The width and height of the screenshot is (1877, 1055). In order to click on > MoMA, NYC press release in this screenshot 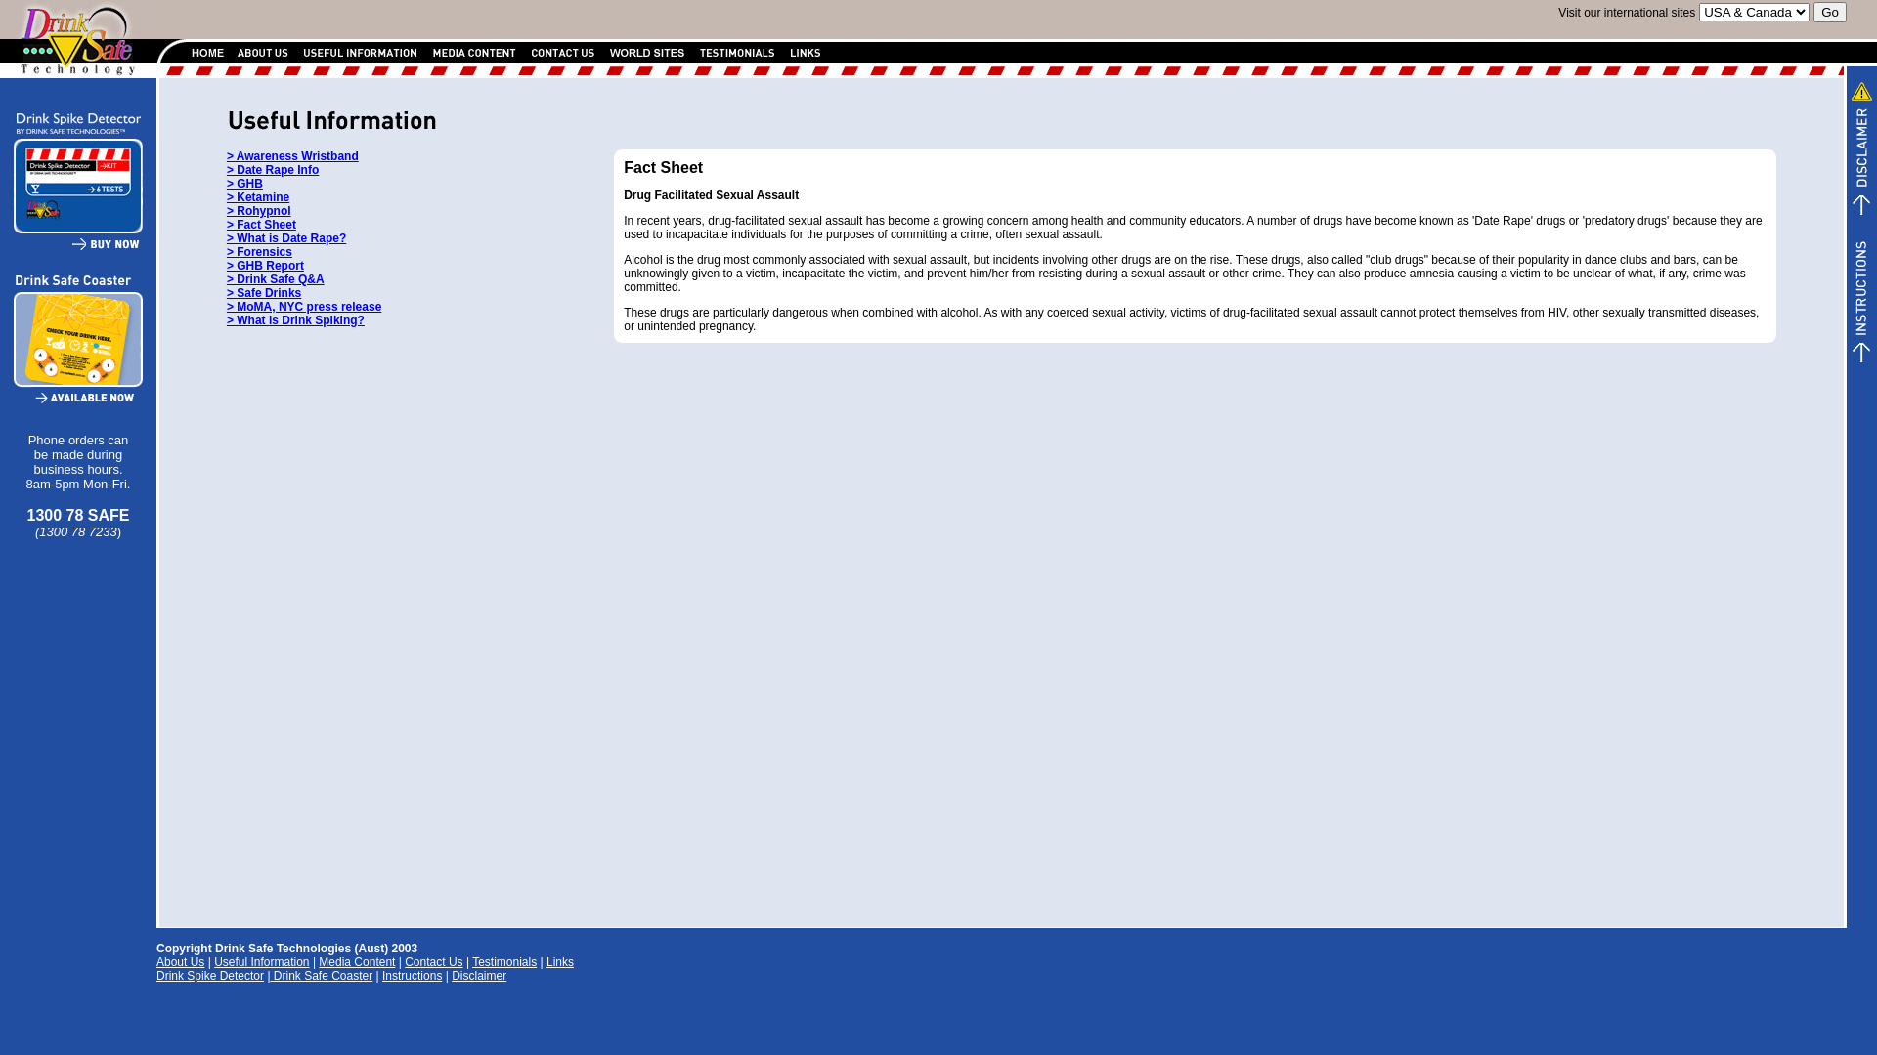, I will do `click(304, 307)`.